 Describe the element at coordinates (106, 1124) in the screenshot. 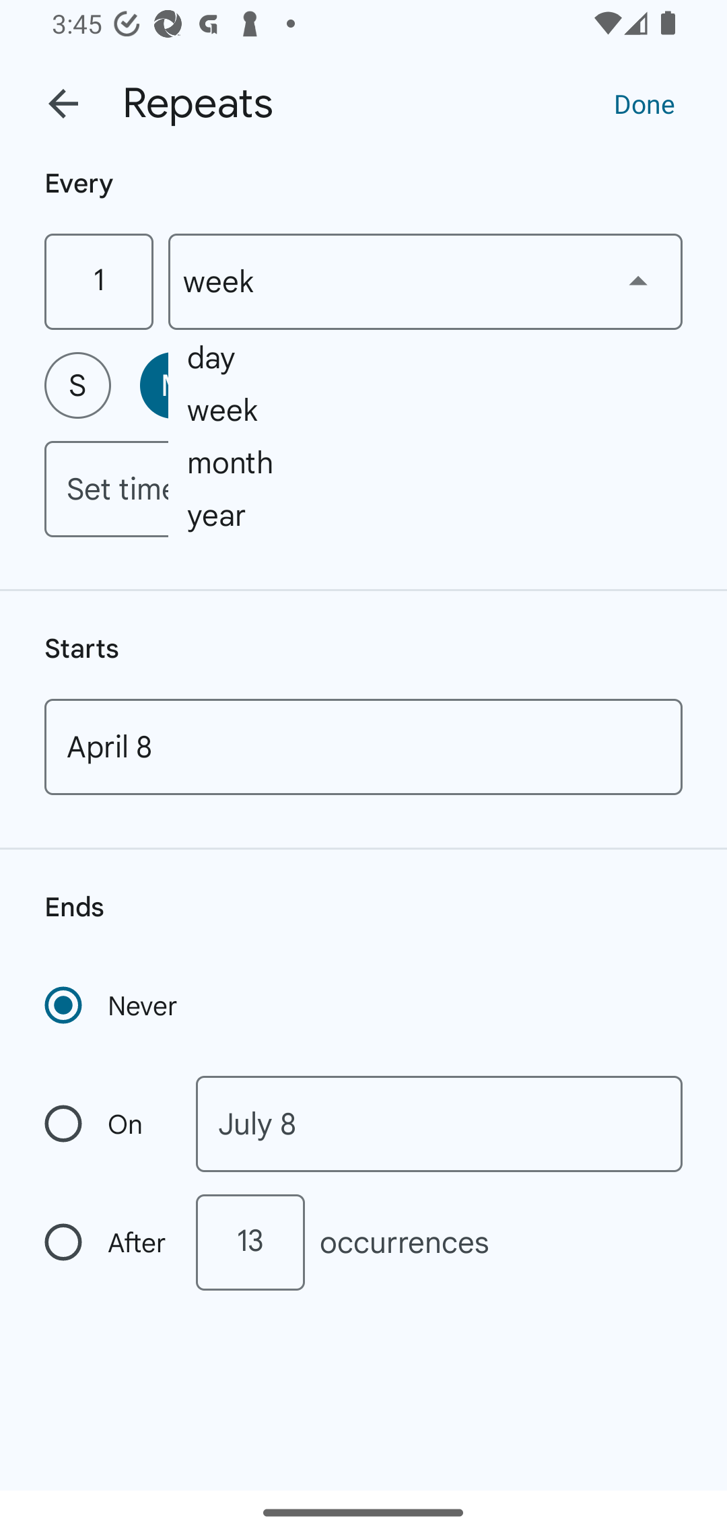

I see `On Recurrence ends on a specific date` at that location.